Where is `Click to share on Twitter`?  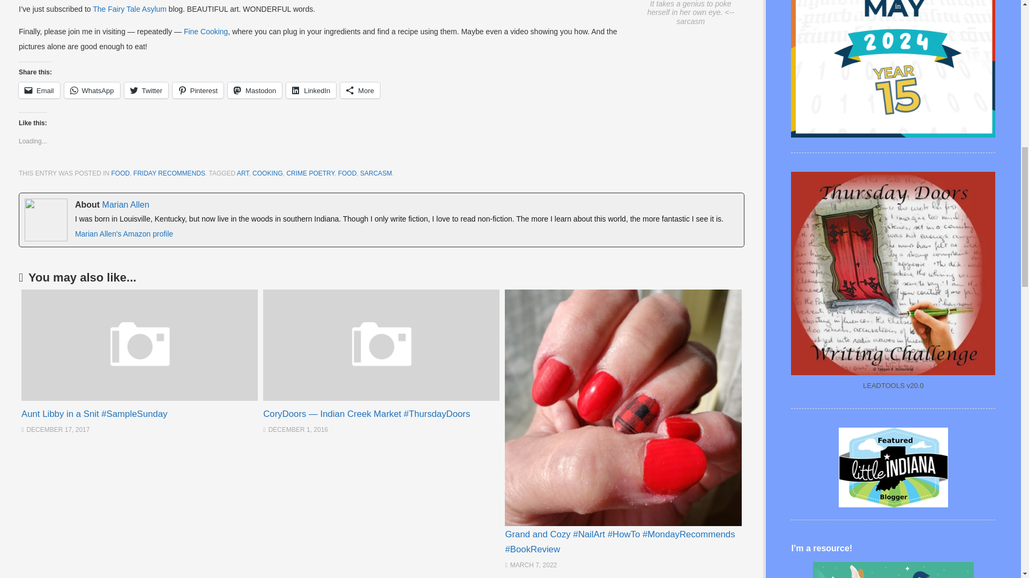 Click to share on Twitter is located at coordinates (146, 90).